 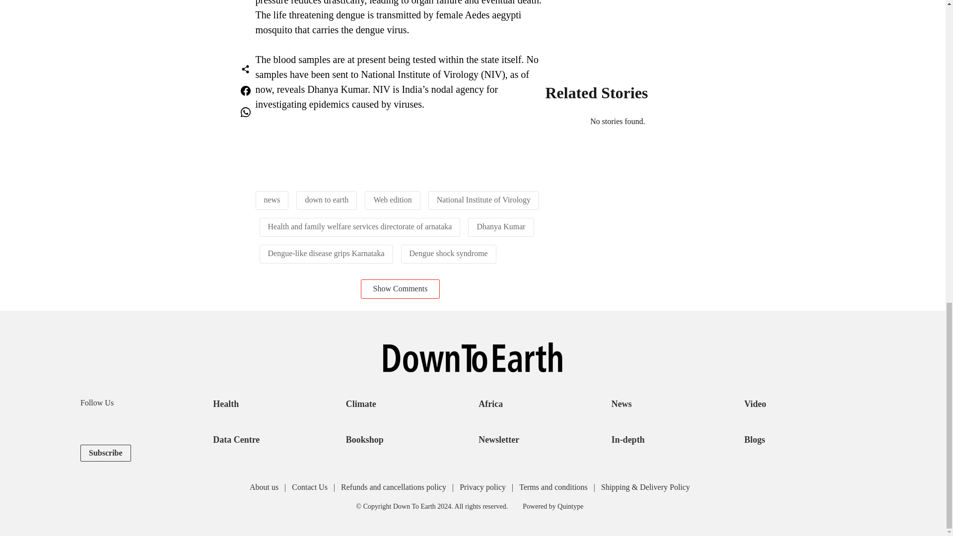 What do you see at coordinates (483, 200) in the screenshot?
I see `National Institute of Virology` at bounding box center [483, 200].